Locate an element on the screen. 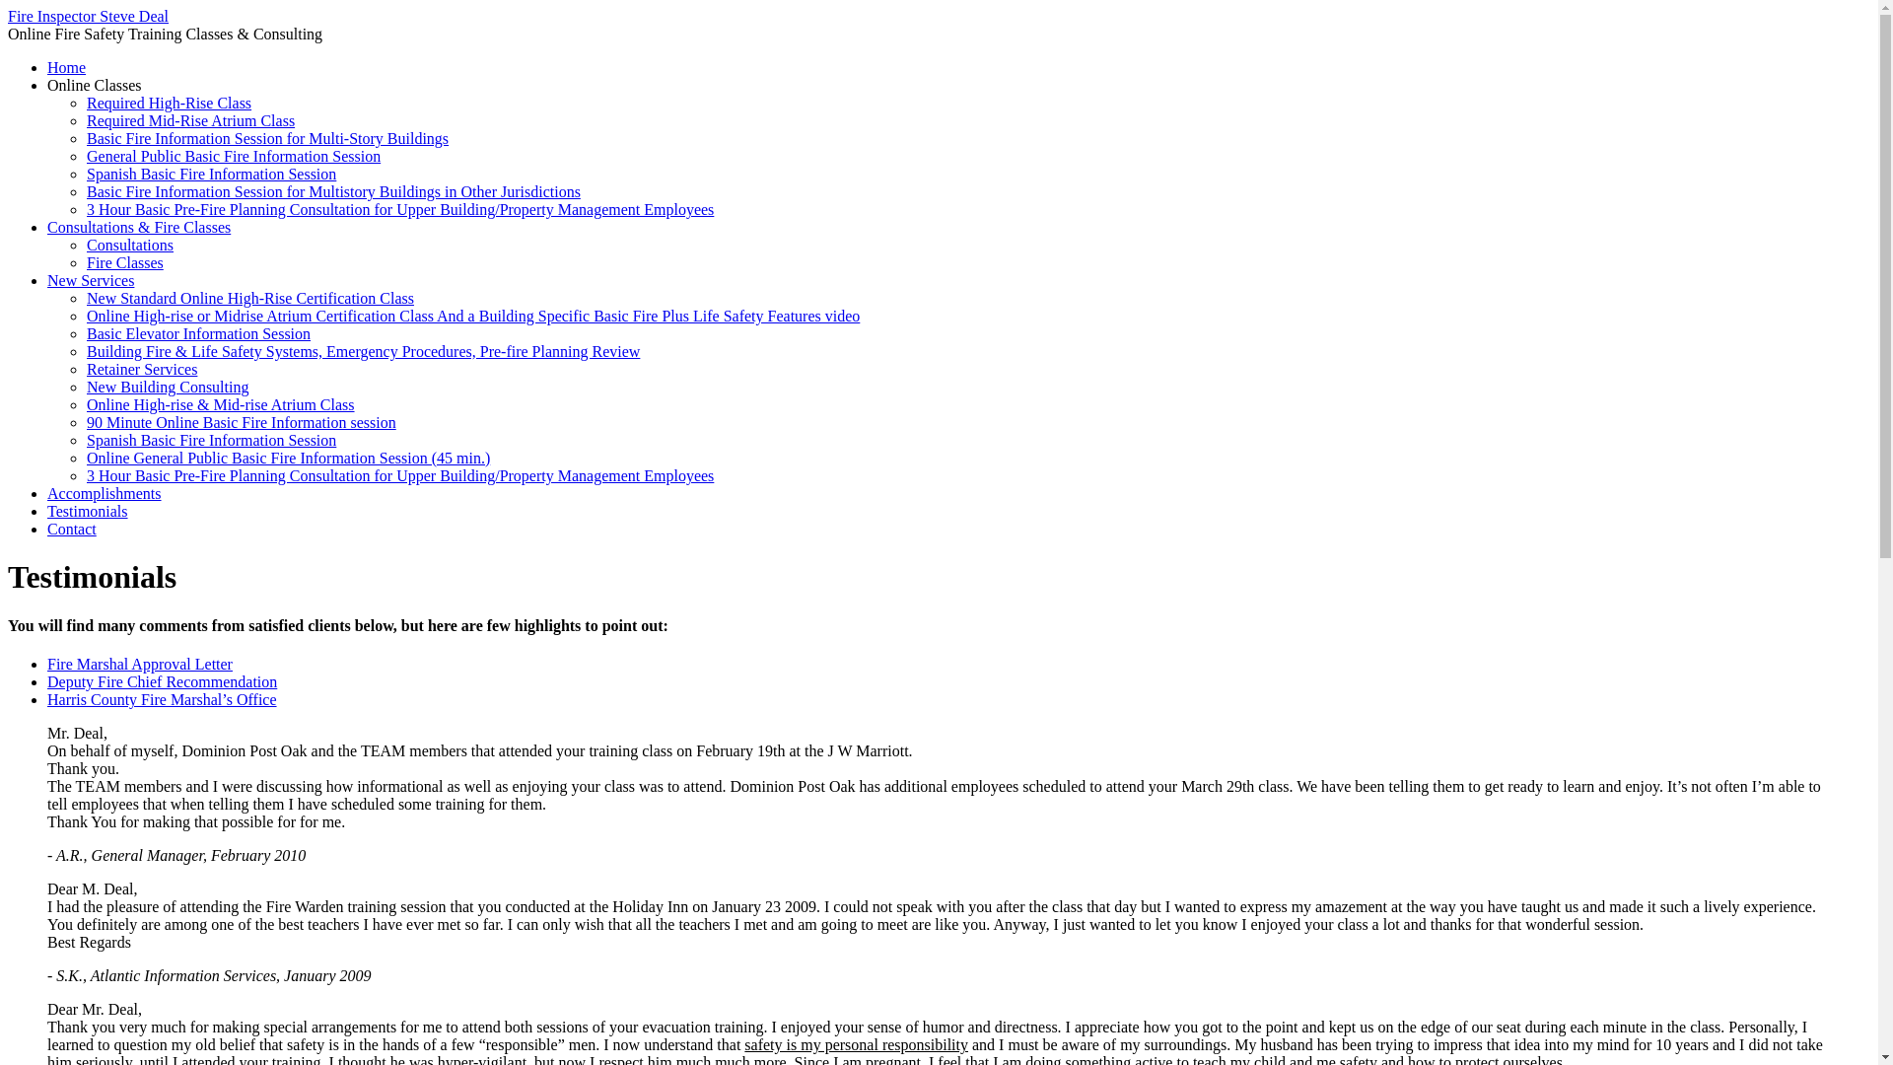 The width and height of the screenshot is (1893, 1065). Deputy Fire Chief Recommendation is located at coordinates (162, 680).